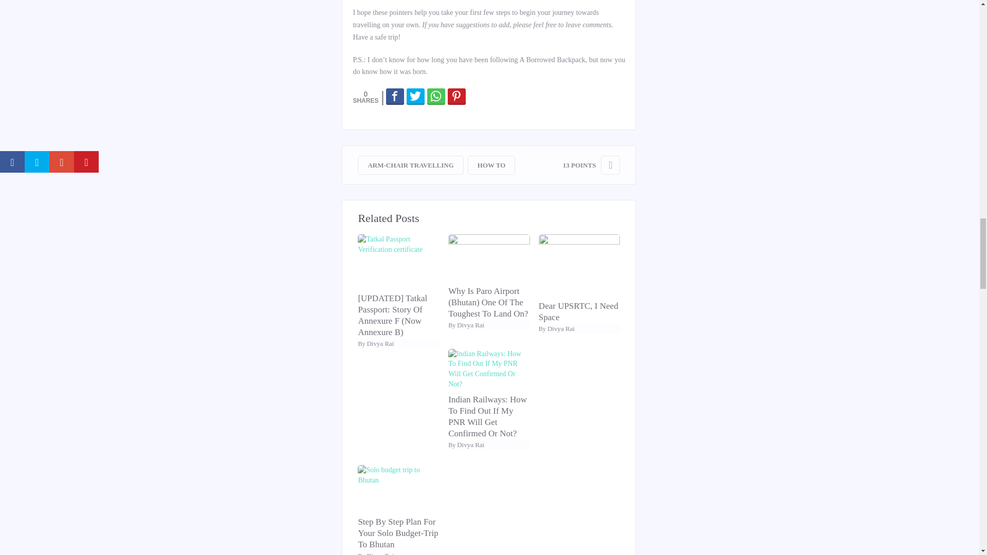  Describe the element at coordinates (415, 96) in the screenshot. I see `Tweet` at that location.